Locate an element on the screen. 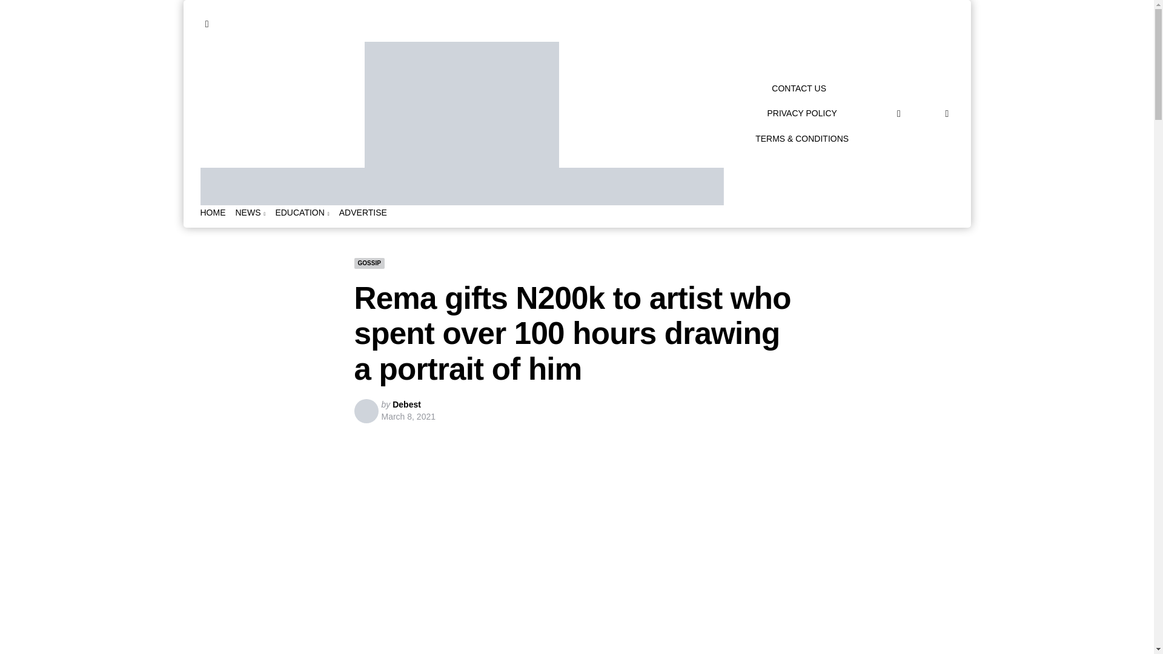 The height and width of the screenshot is (654, 1163). ADVERTISE is located at coordinates (363, 213).